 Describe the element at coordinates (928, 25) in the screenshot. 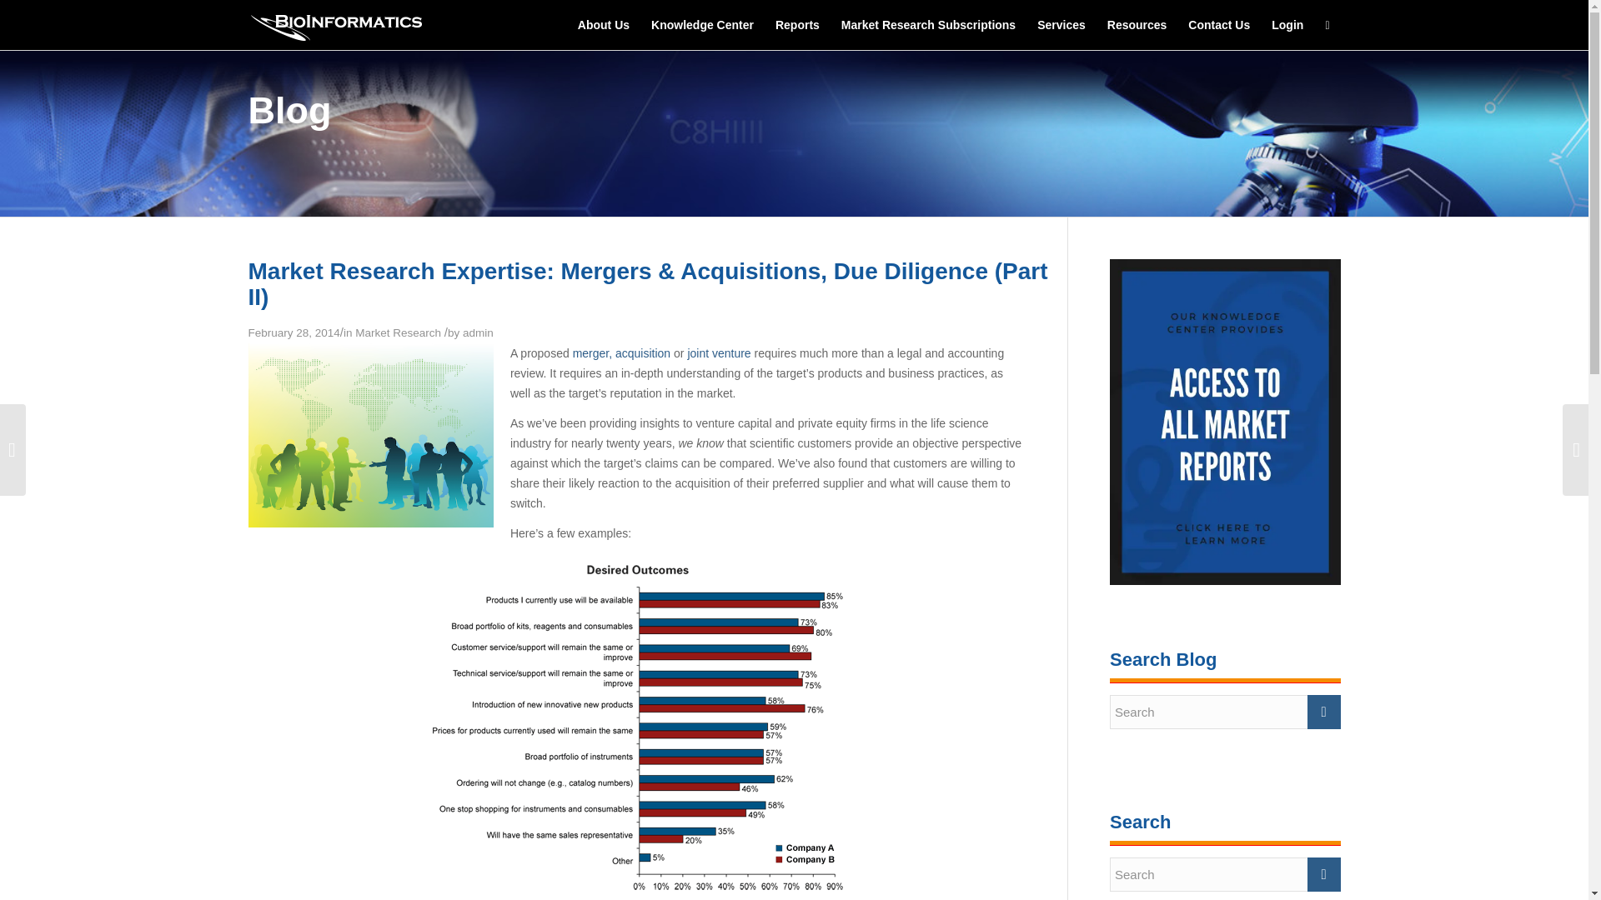

I see `Market Research Subscriptions` at that location.